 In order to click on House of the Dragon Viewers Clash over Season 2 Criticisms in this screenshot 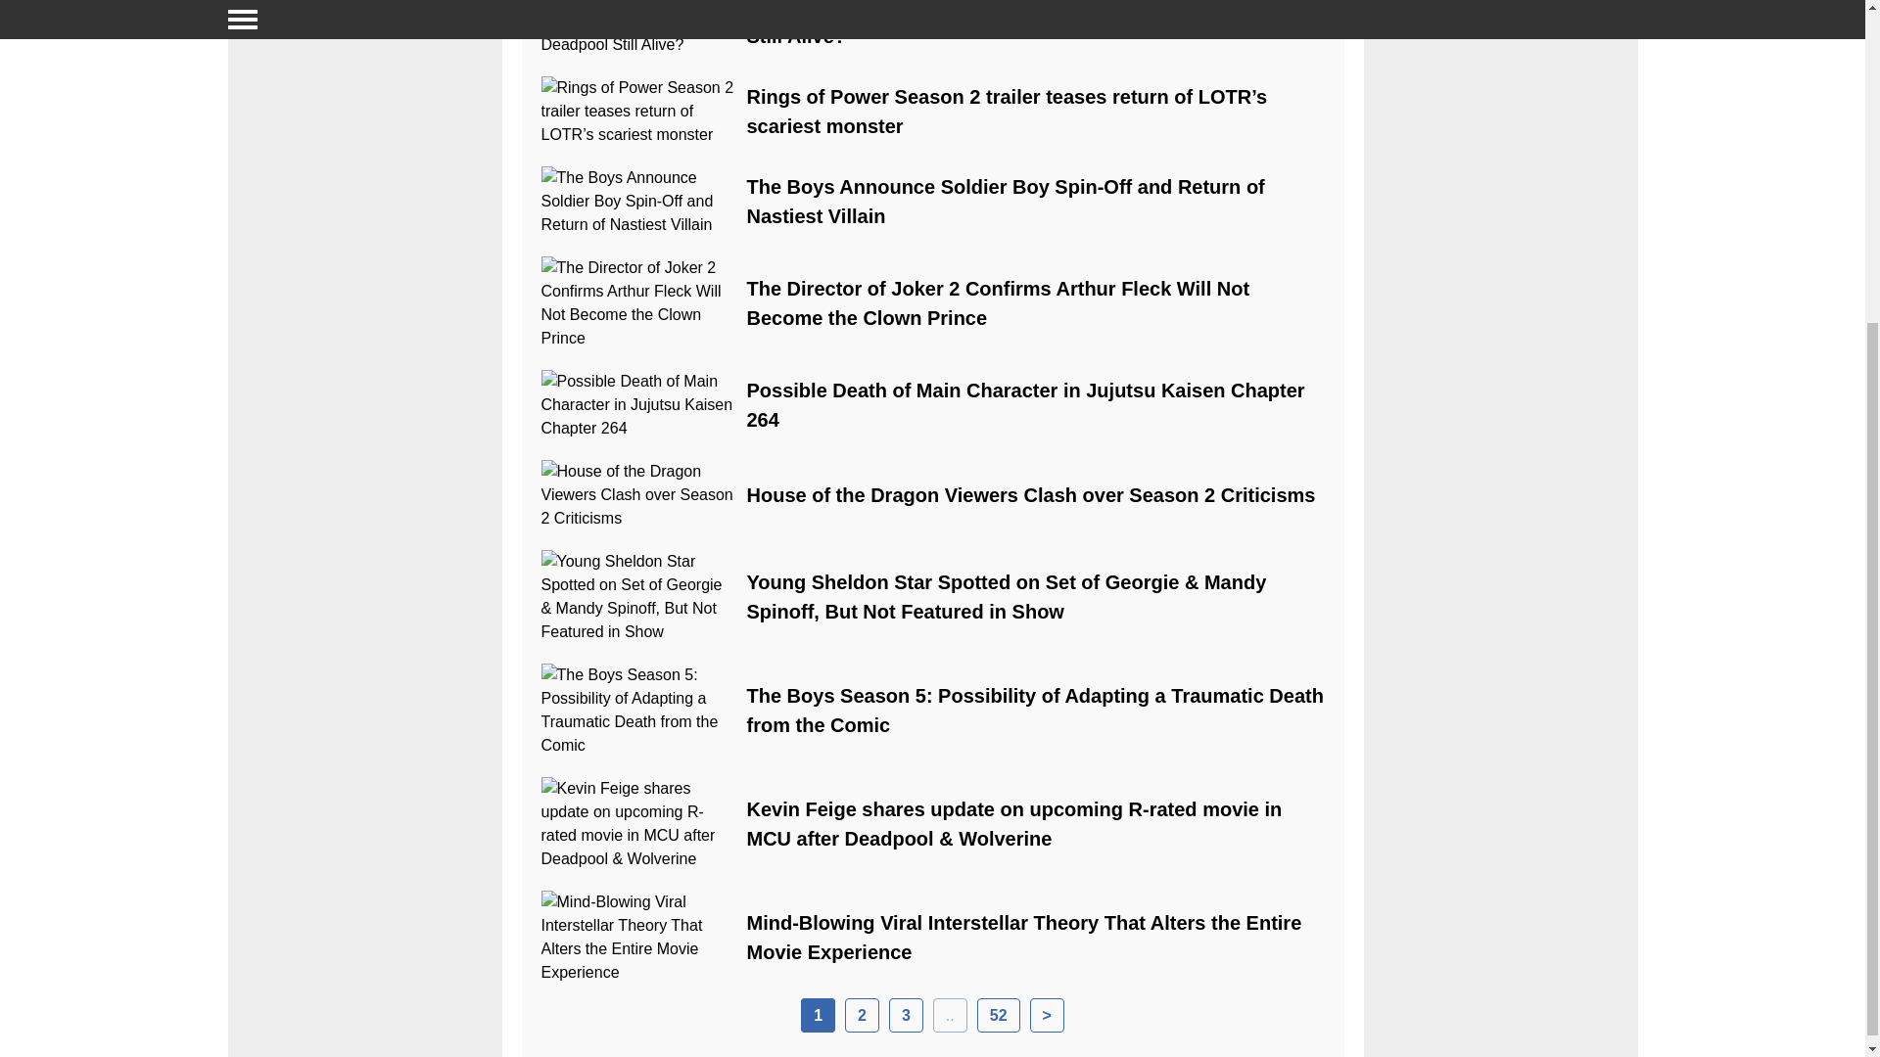, I will do `click(1030, 495)`.